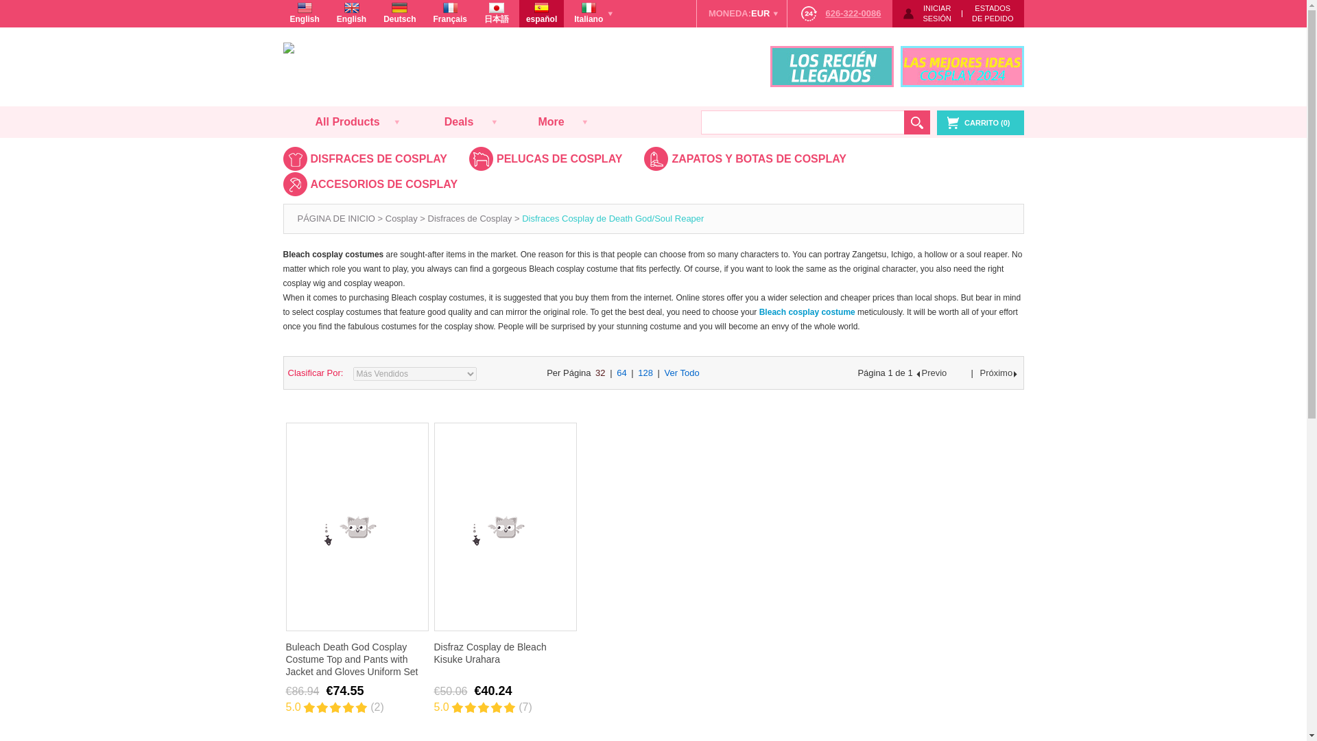 Image resolution: width=1317 pixels, height=741 pixels. I want to click on MONEDA:EUR, so click(351, 14).